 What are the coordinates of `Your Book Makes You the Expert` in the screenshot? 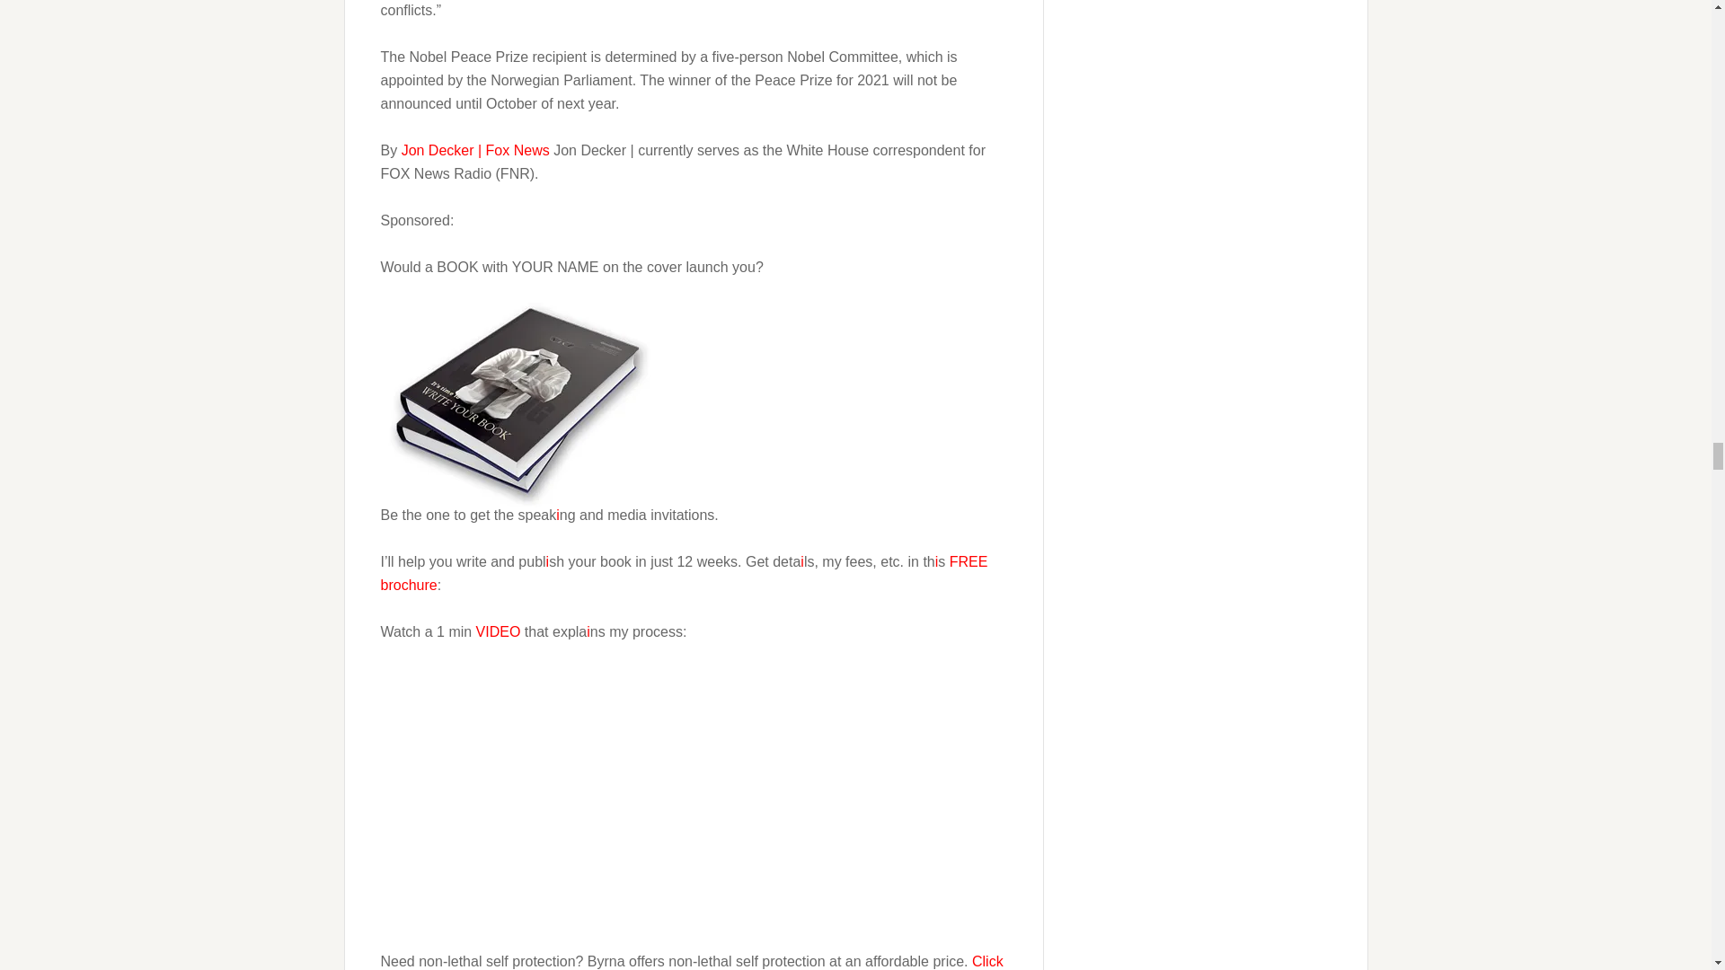 It's located at (606, 793).